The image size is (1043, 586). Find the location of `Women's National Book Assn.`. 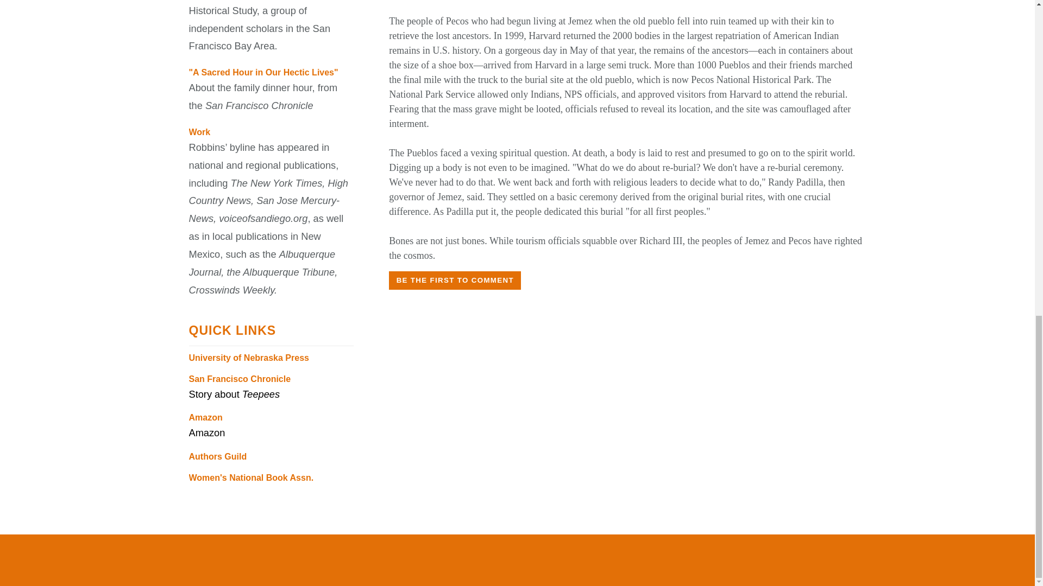

Women's National Book Assn. is located at coordinates (251, 477).